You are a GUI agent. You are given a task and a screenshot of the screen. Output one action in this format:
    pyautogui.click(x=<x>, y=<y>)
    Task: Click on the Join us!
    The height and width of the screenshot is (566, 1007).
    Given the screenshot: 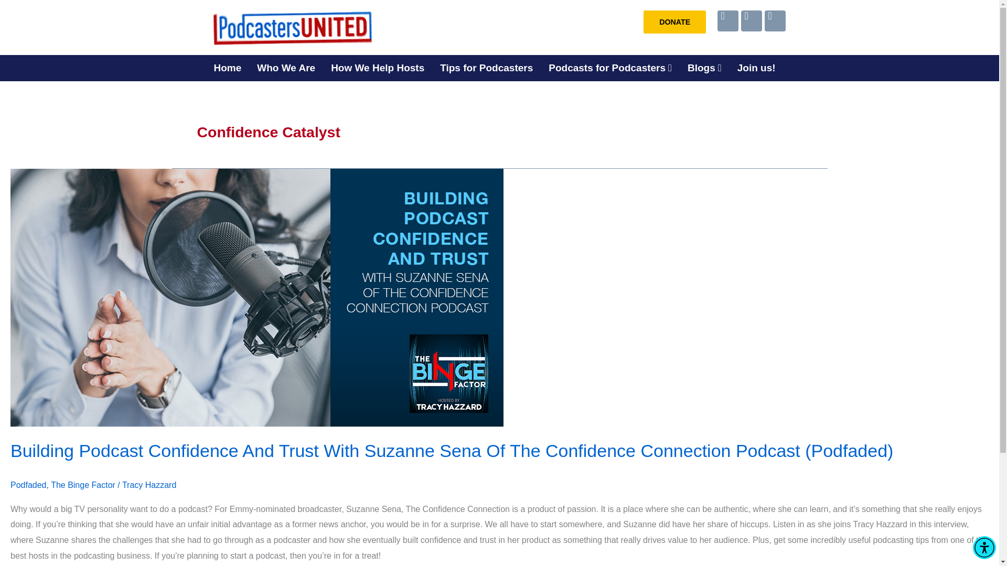 What is the action you would take?
    pyautogui.click(x=756, y=68)
    